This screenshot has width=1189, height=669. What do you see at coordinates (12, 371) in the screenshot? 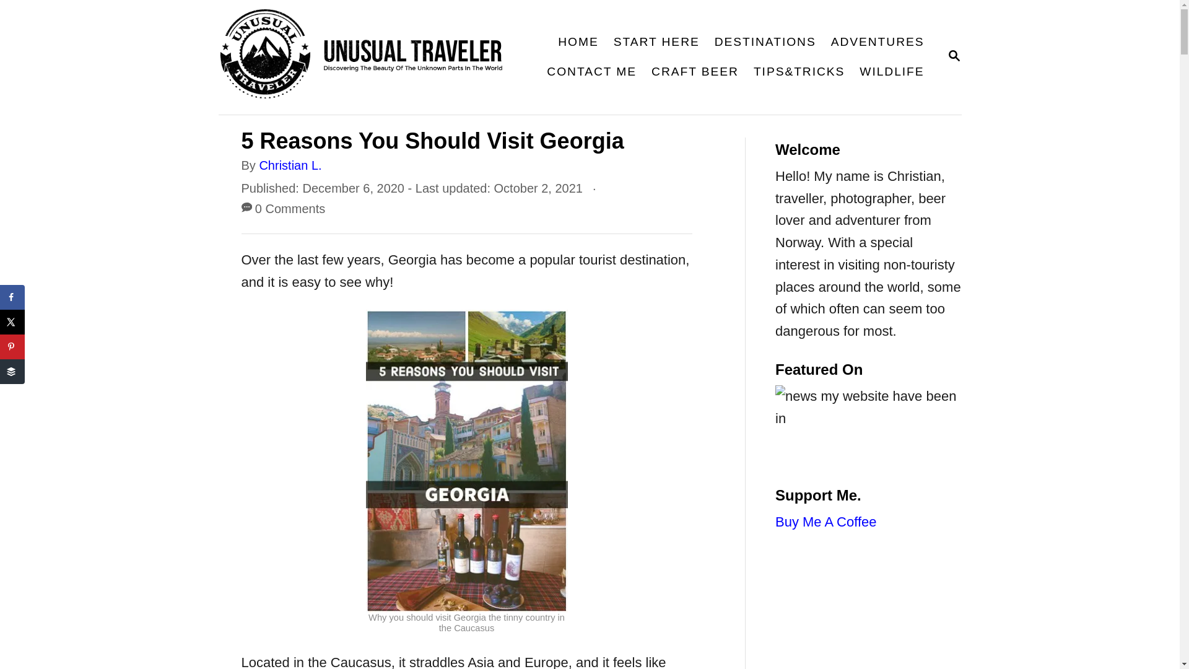
I see `DESTINATIONS` at bounding box center [12, 371].